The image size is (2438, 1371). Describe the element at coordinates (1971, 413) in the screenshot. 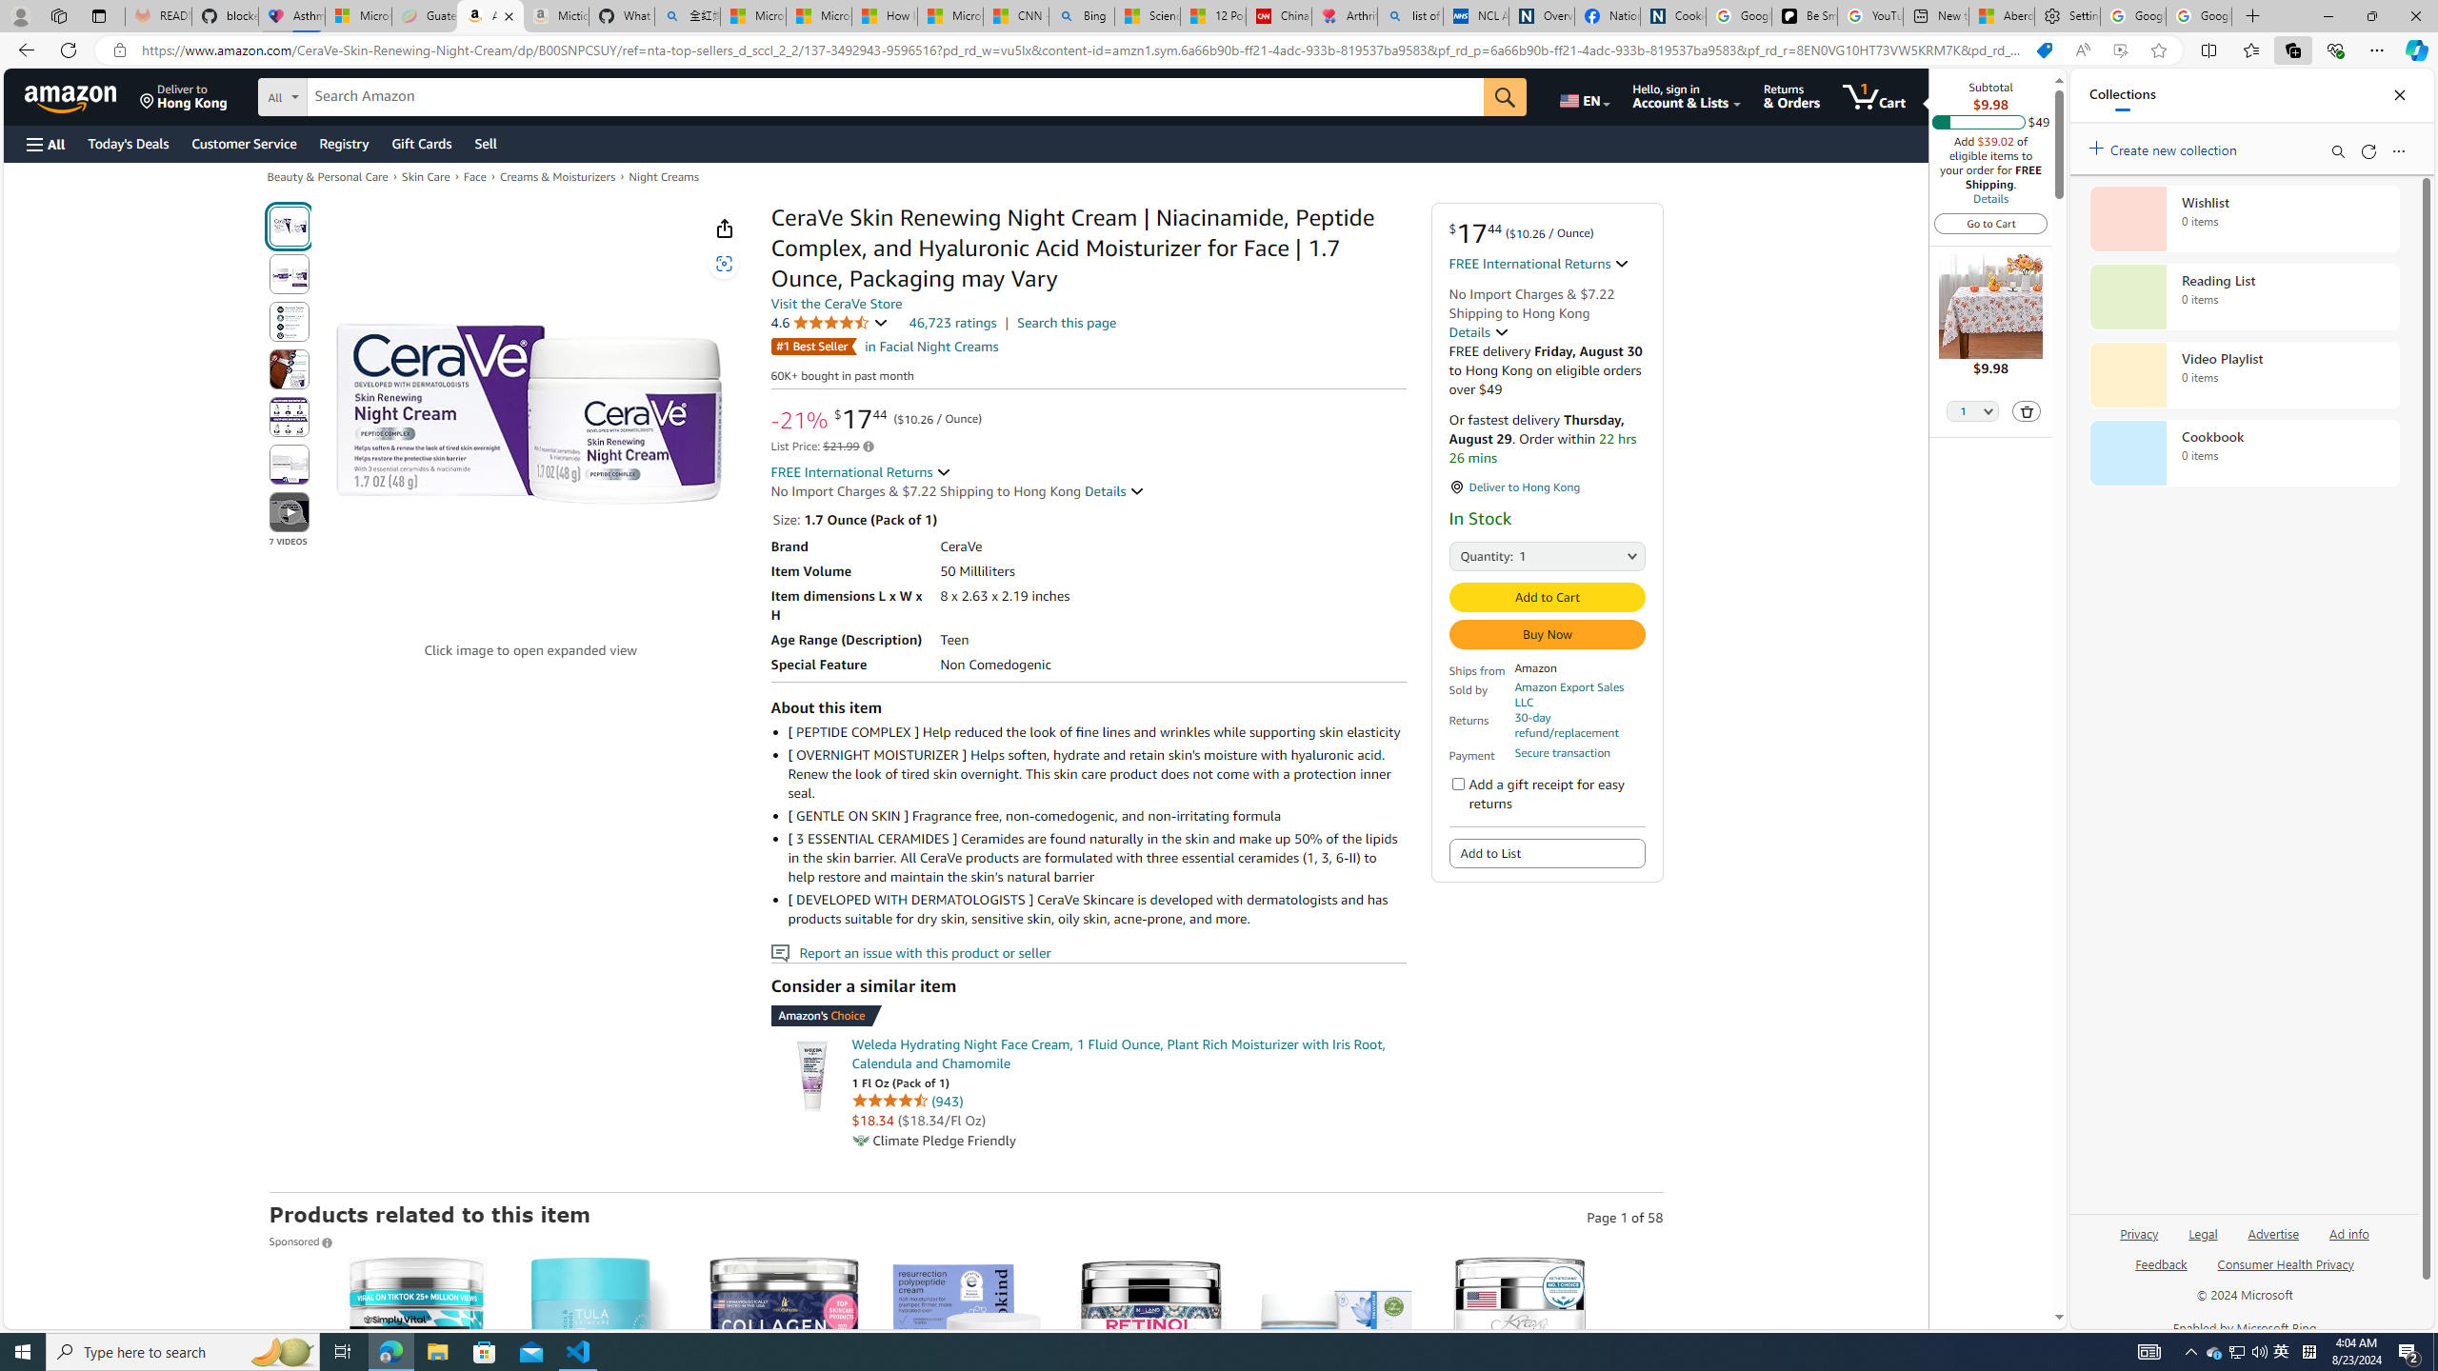

I see `Quantity Selector` at that location.